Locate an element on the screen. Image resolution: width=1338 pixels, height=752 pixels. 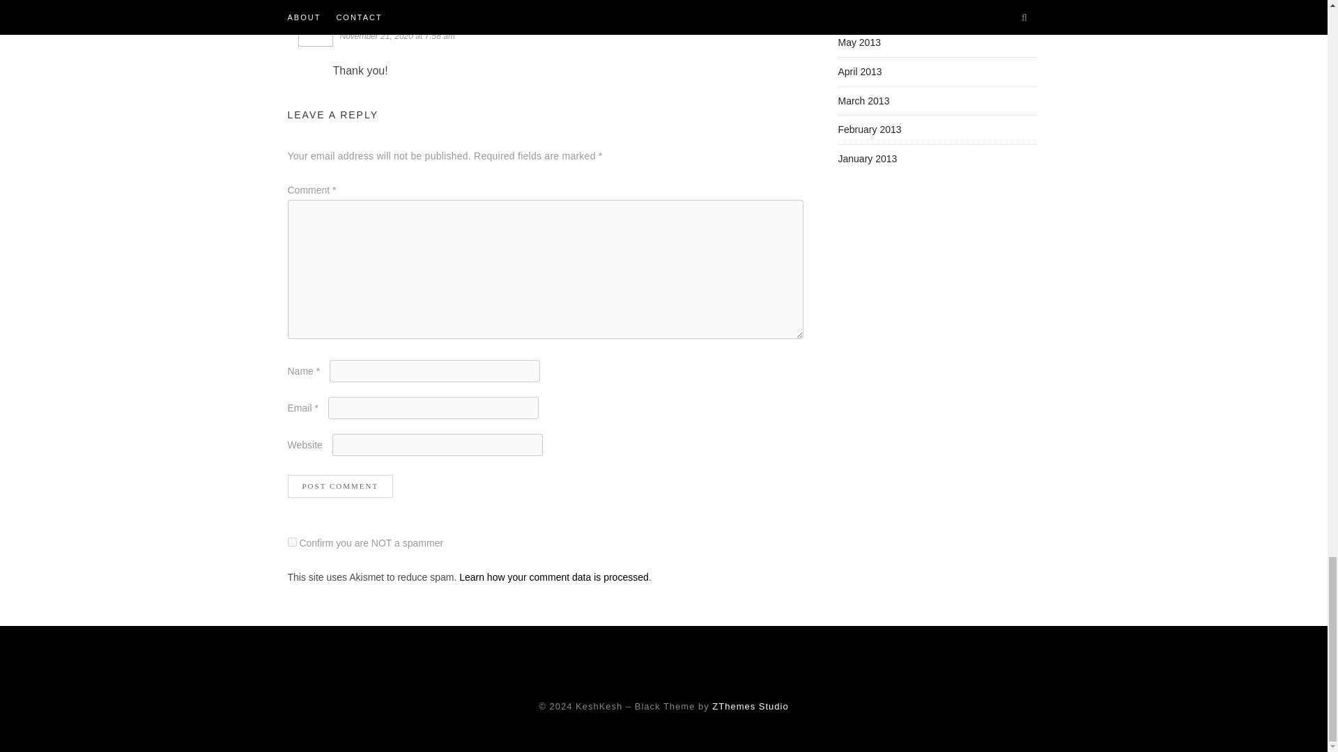
November 21, 2020 at 7:58 am is located at coordinates (399, 36).